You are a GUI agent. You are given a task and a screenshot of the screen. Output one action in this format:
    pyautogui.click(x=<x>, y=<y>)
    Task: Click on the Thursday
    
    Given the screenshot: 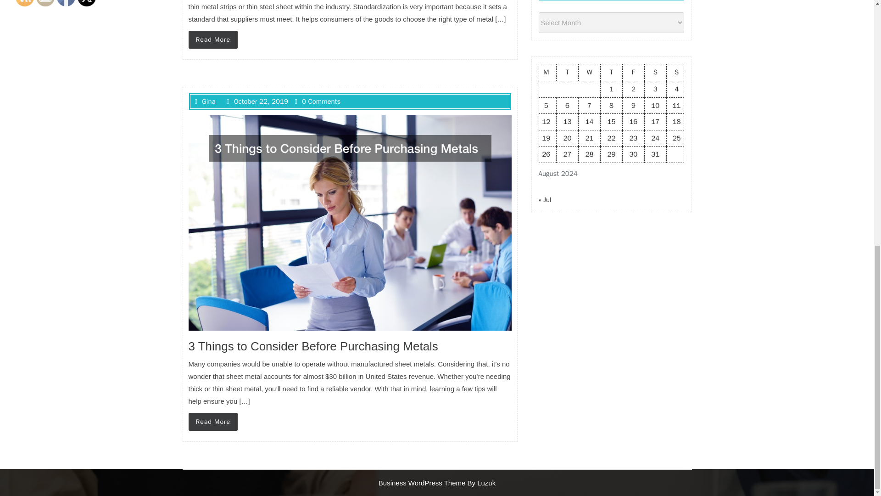 What is the action you would take?
    pyautogui.click(x=611, y=73)
    